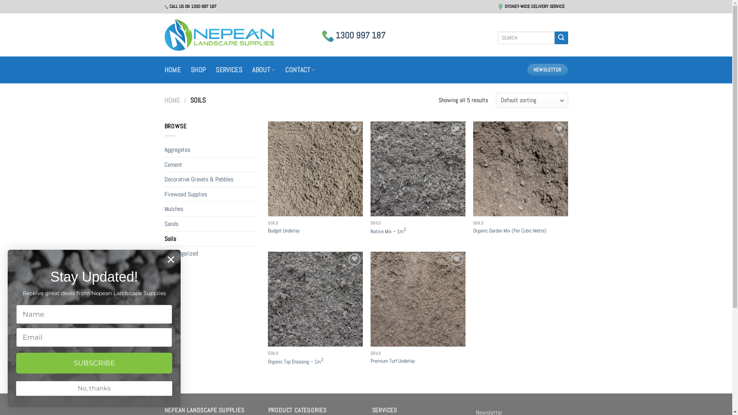 This screenshot has height=415, width=738. I want to click on SERVICES, so click(229, 70).